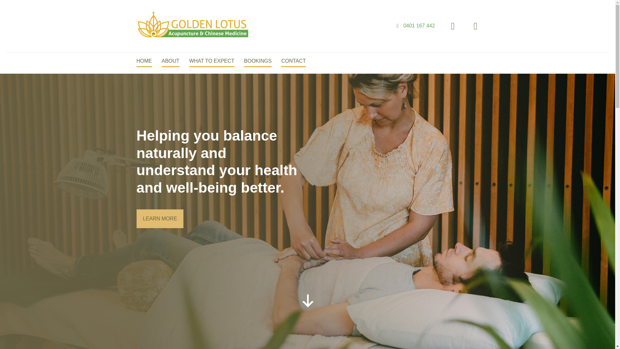 The height and width of the screenshot is (349, 620). I want to click on LEARN MORE, so click(144, 219).